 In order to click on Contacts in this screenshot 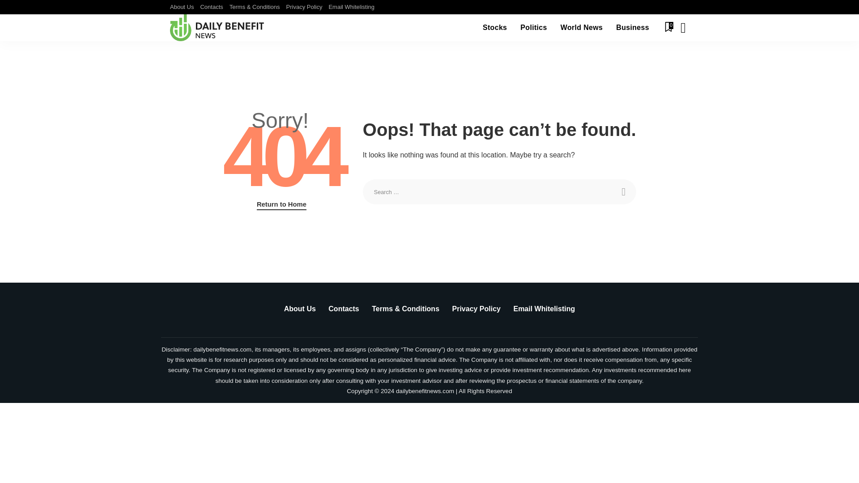, I will do `click(211, 7)`.